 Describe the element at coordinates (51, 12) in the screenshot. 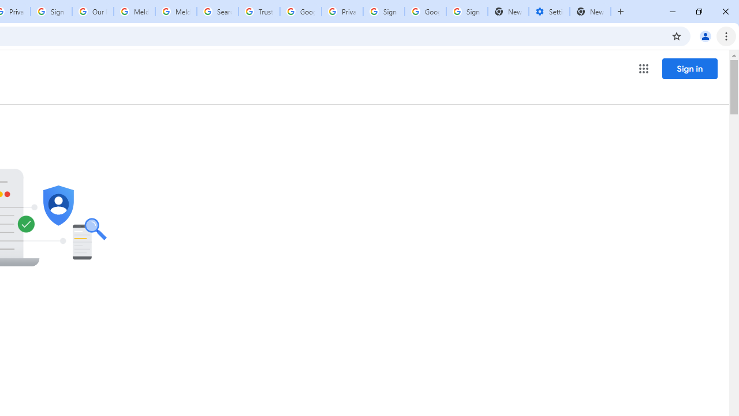

I see `Sign in - Google Accounts` at that location.